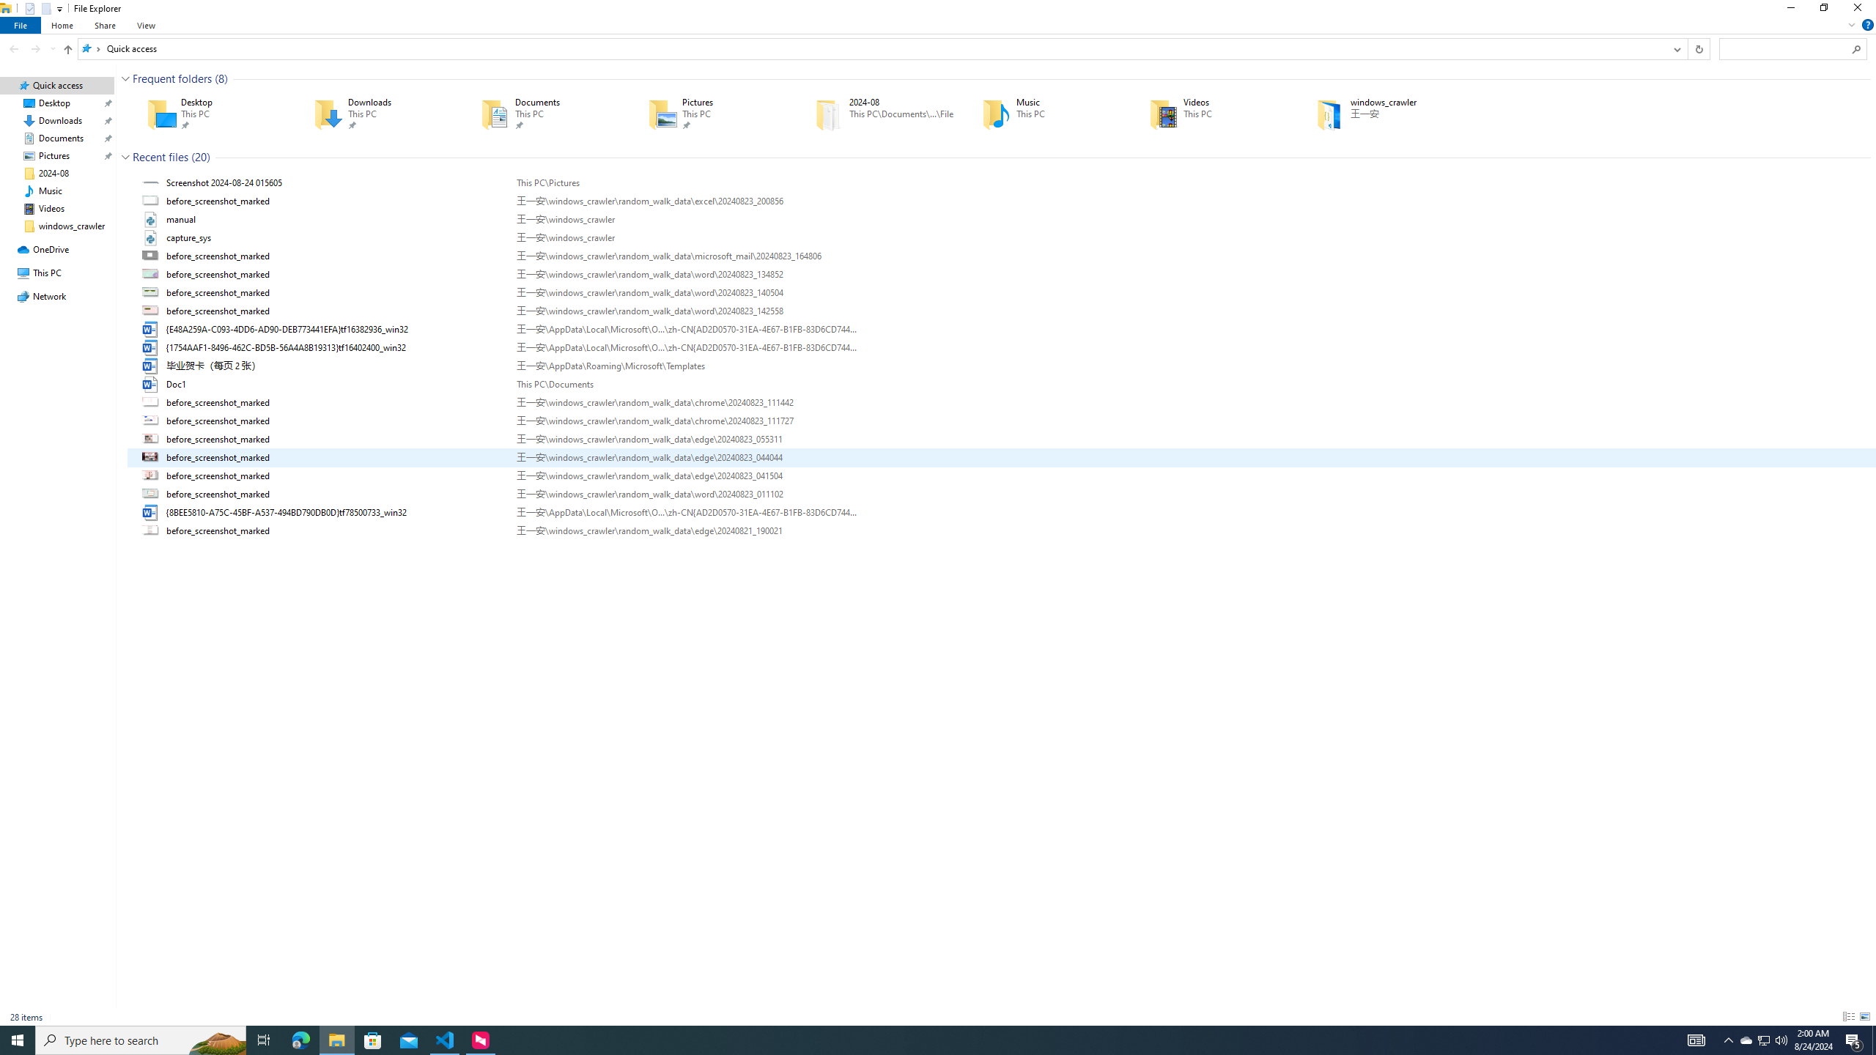  I want to click on Doc1, so click(1002, 385).